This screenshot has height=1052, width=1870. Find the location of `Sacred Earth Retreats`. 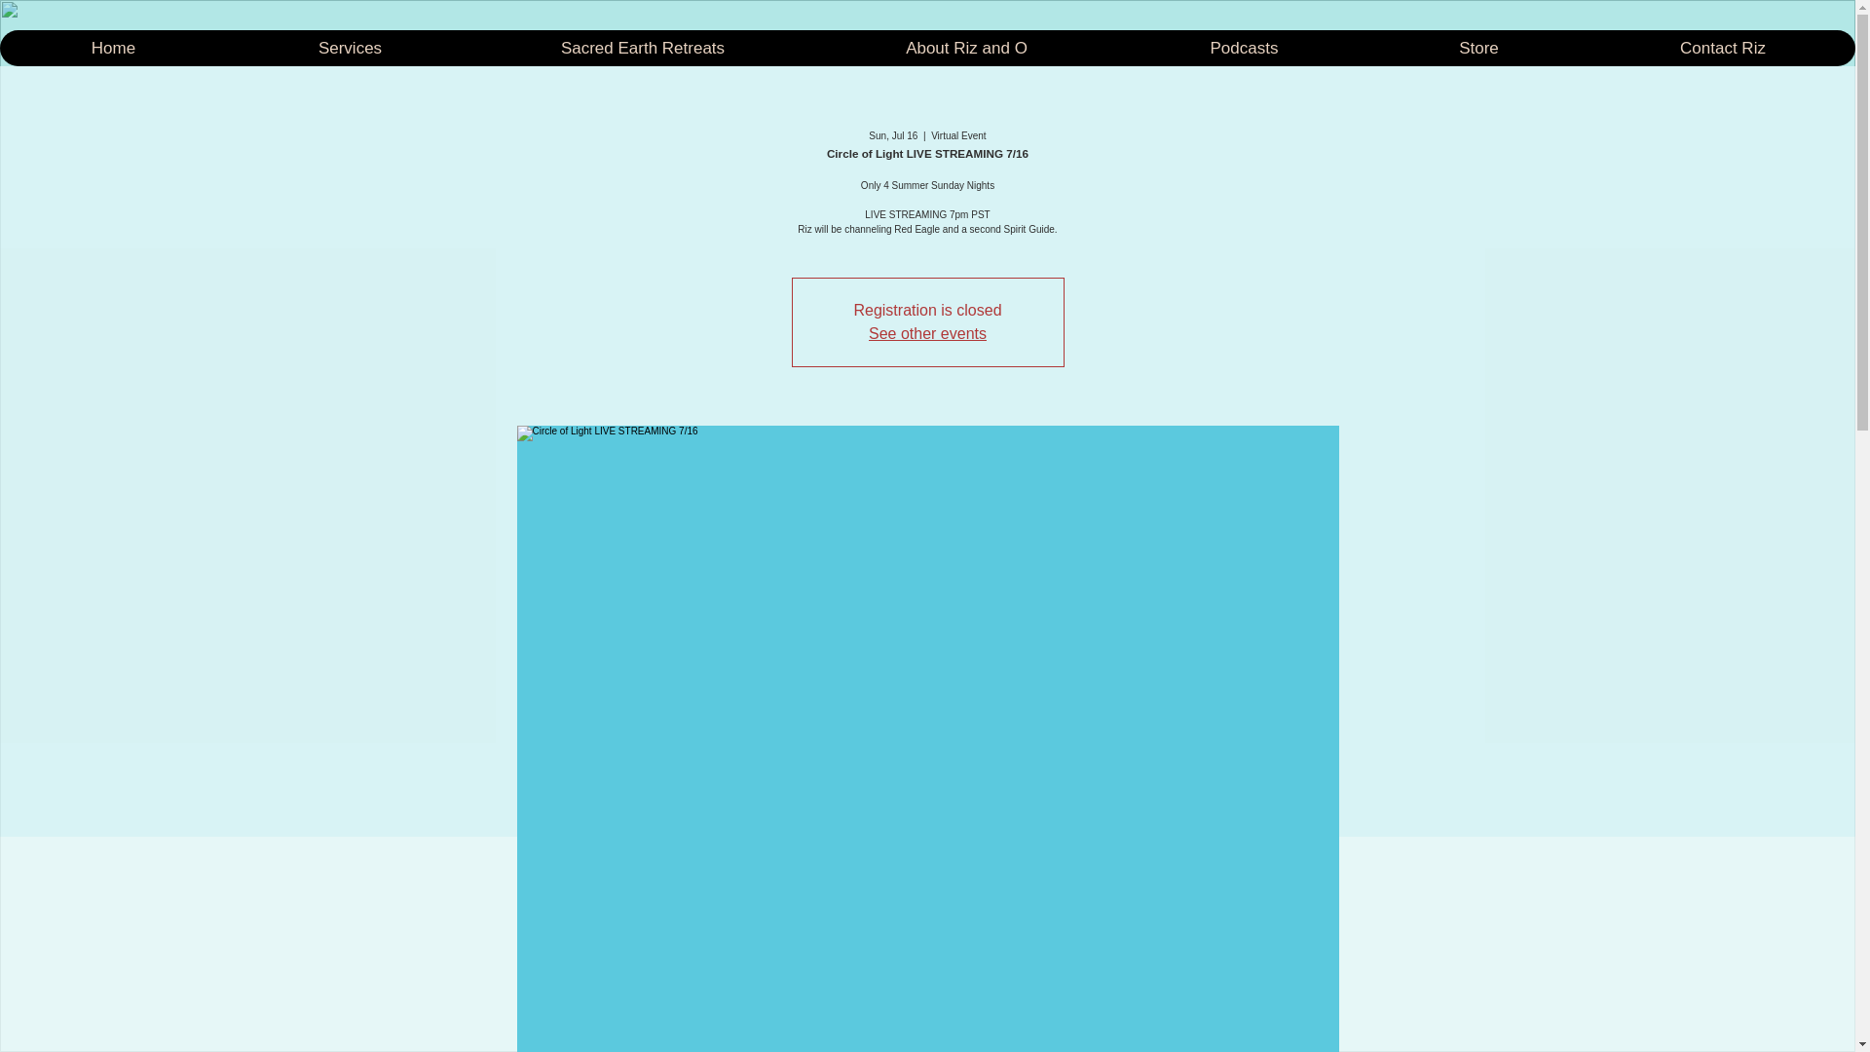

Sacred Earth Retreats is located at coordinates (642, 49).